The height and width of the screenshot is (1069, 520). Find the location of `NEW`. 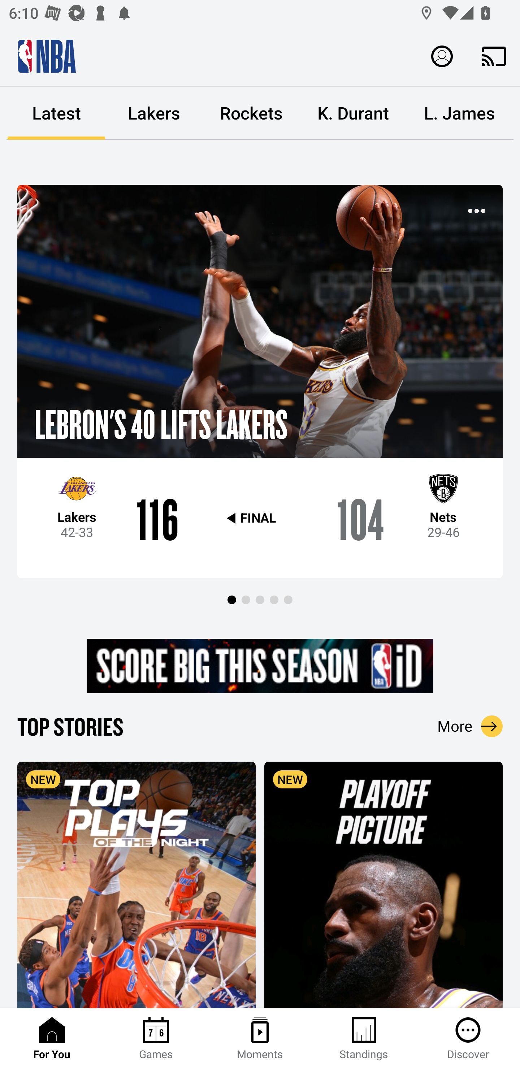

NEW is located at coordinates (383, 884).